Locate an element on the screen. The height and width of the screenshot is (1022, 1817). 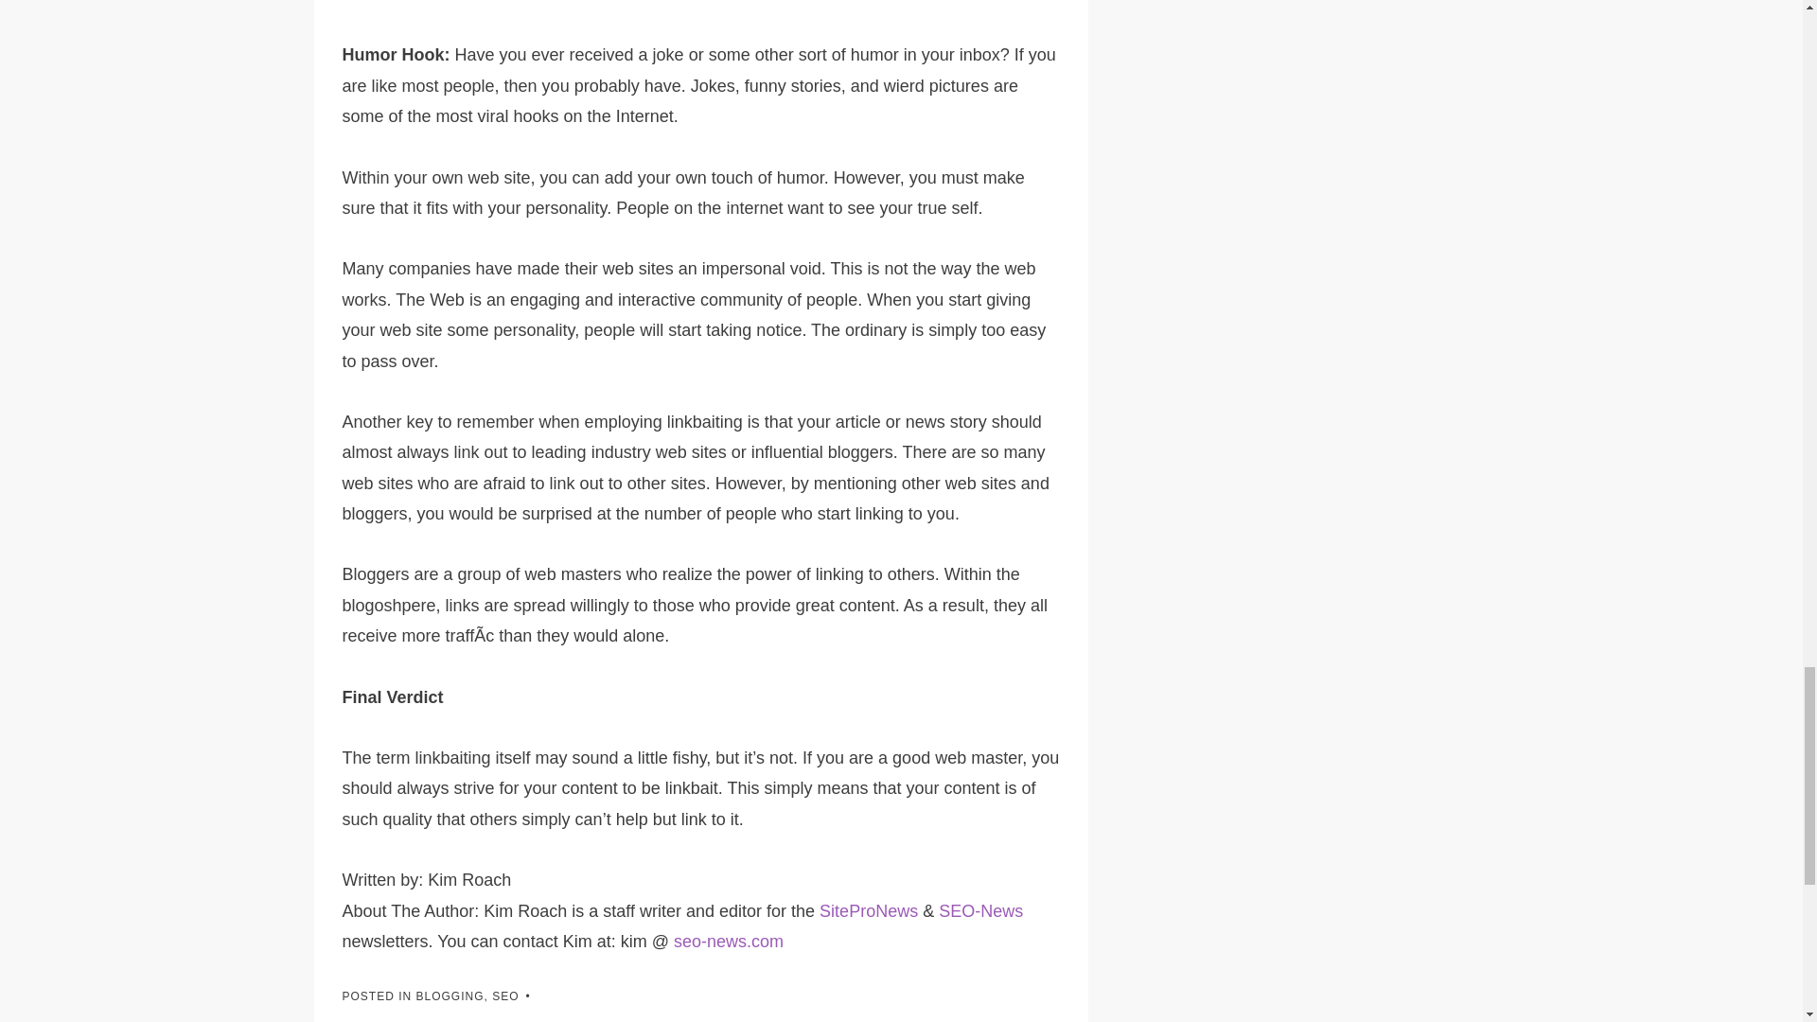
BLOGGING is located at coordinates (450, 996).